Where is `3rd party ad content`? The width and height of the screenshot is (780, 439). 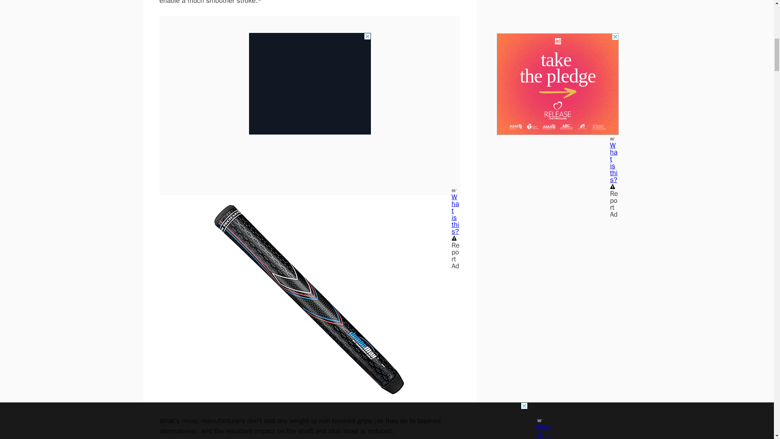 3rd party ad content is located at coordinates (310, 67).